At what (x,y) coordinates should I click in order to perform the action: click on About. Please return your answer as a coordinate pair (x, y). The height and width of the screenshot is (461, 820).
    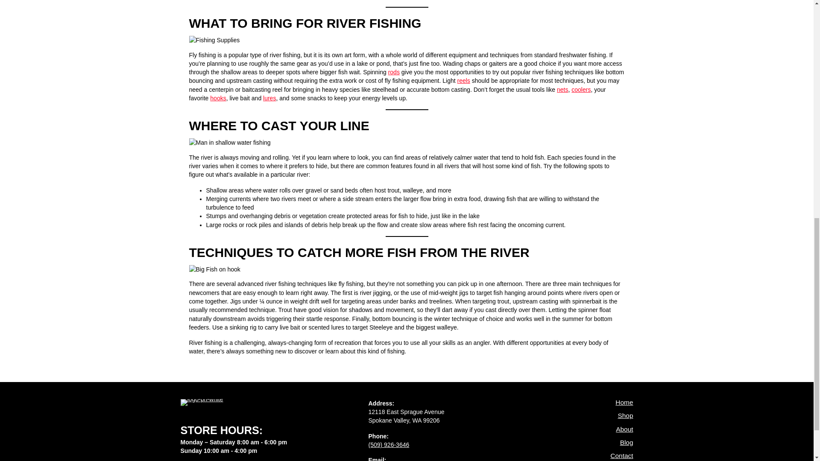
    Looking at the image, I should click on (592, 432).